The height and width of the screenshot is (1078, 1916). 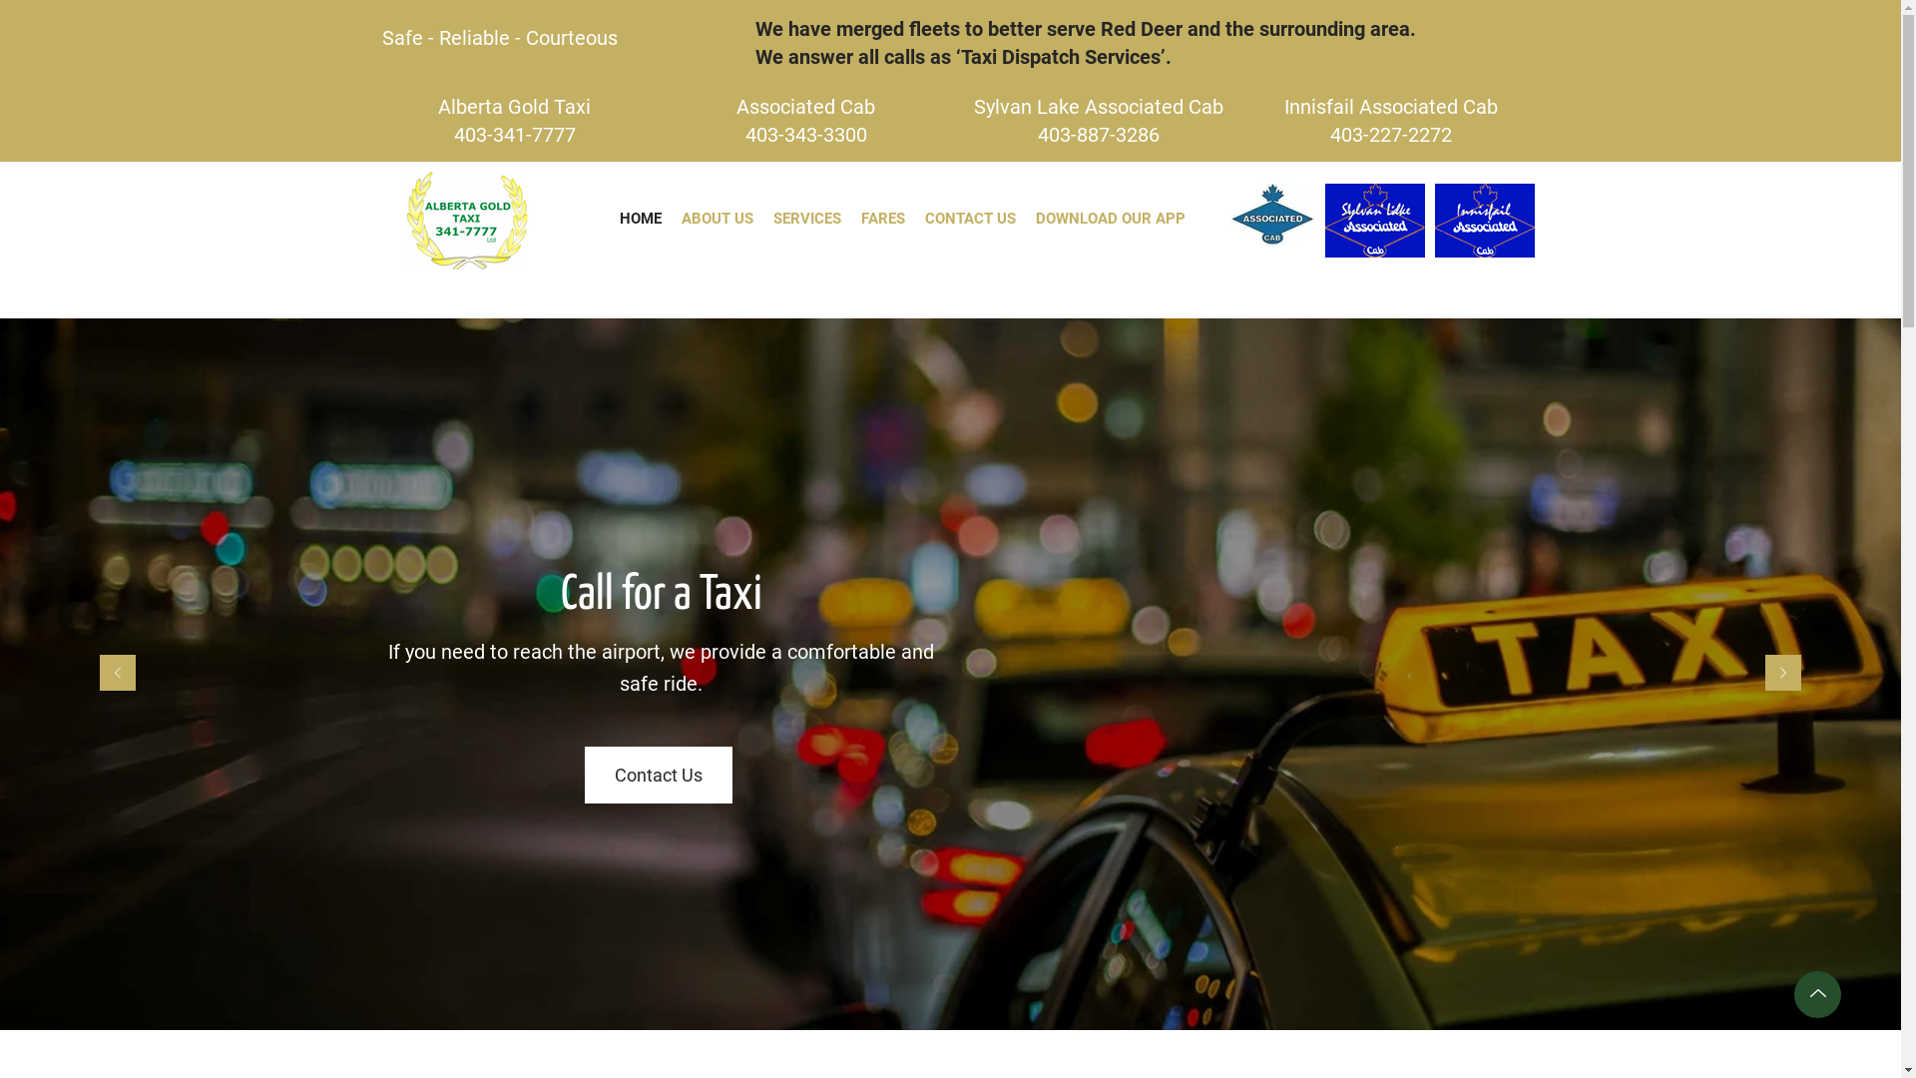 I want to click on Associated Cab, so click(x=806, y=107).